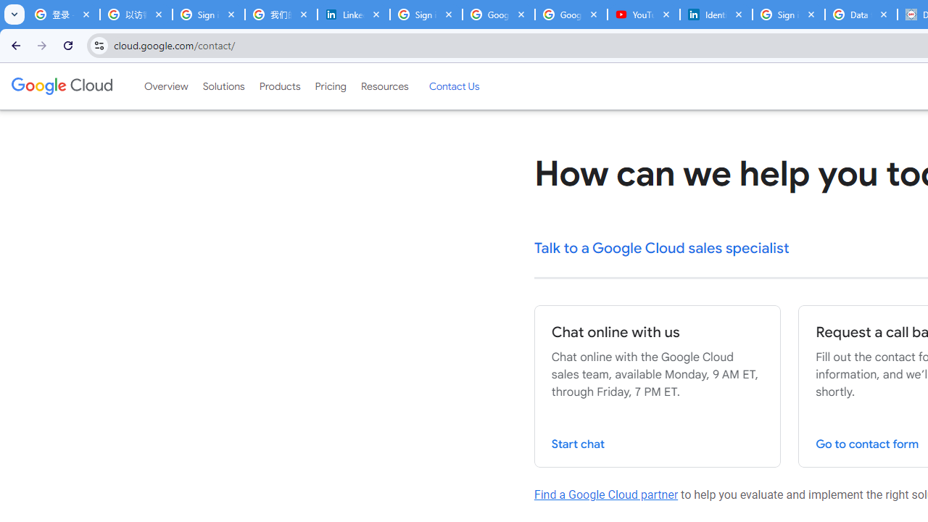 The width and height of the screenshot is (928, 522). I want to click on Sign in - Google Accounts, so click(789, 14).